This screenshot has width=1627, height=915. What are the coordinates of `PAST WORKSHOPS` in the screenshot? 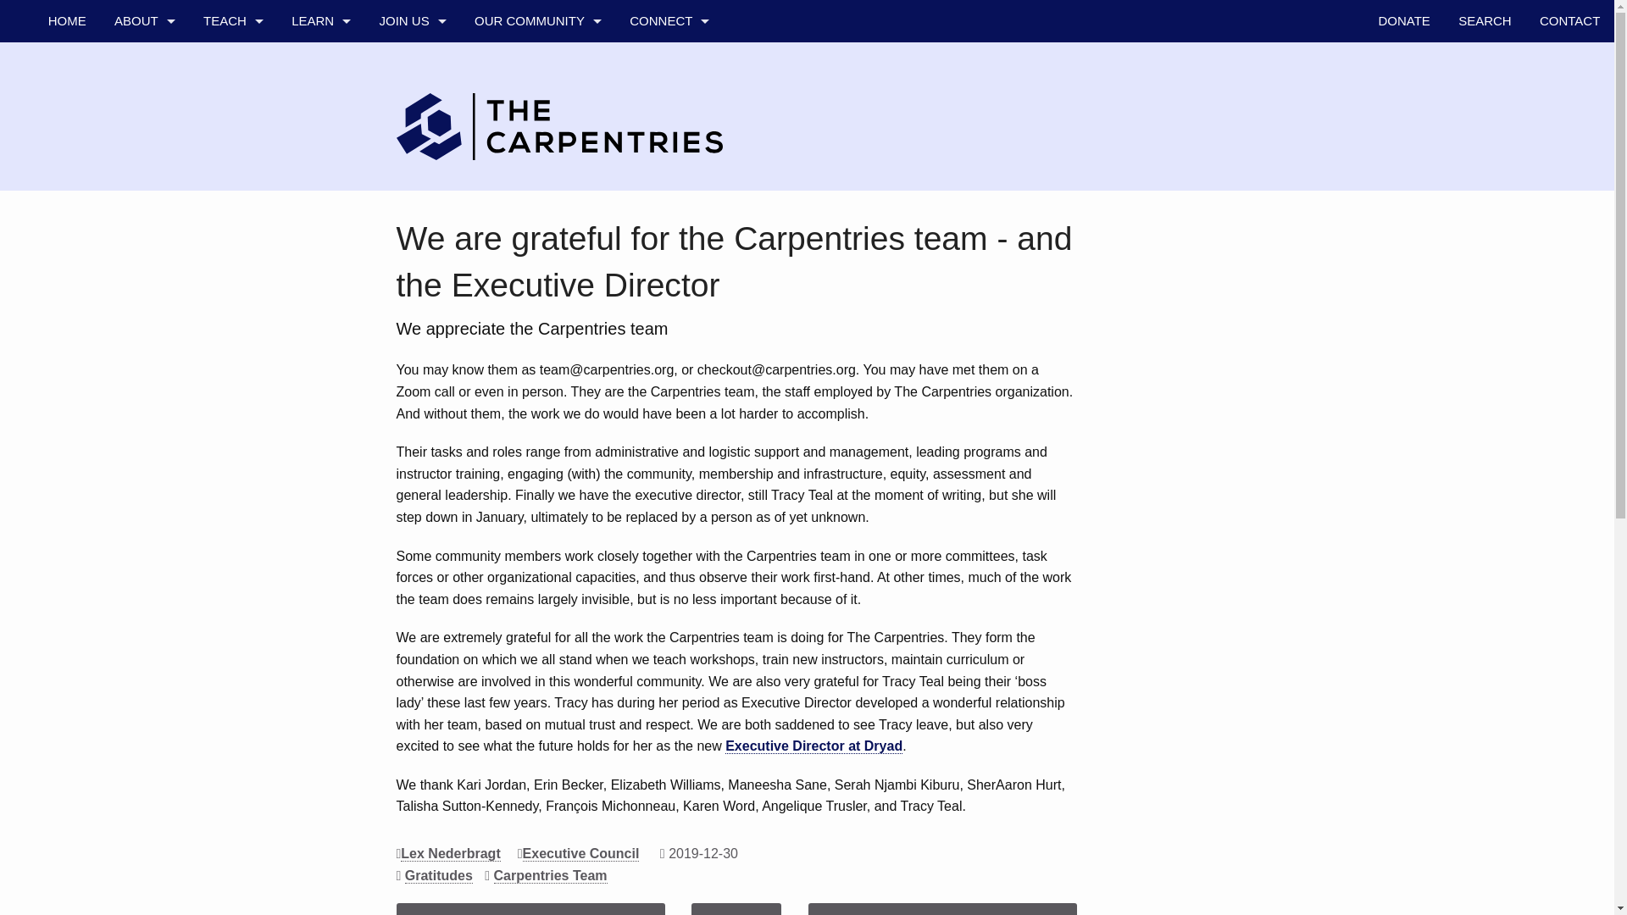 It's located at (320, 190).